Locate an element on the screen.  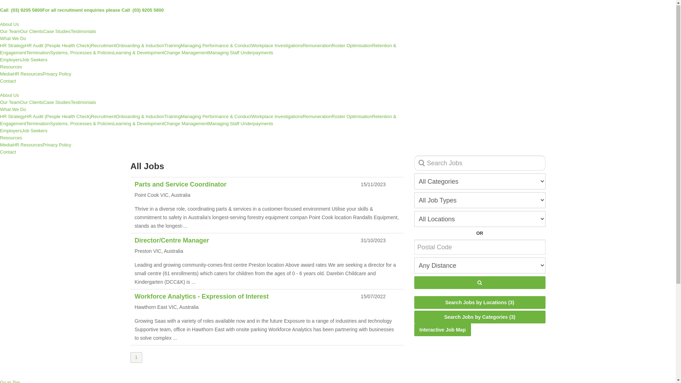
Employers is located at coordinates (11, 131).